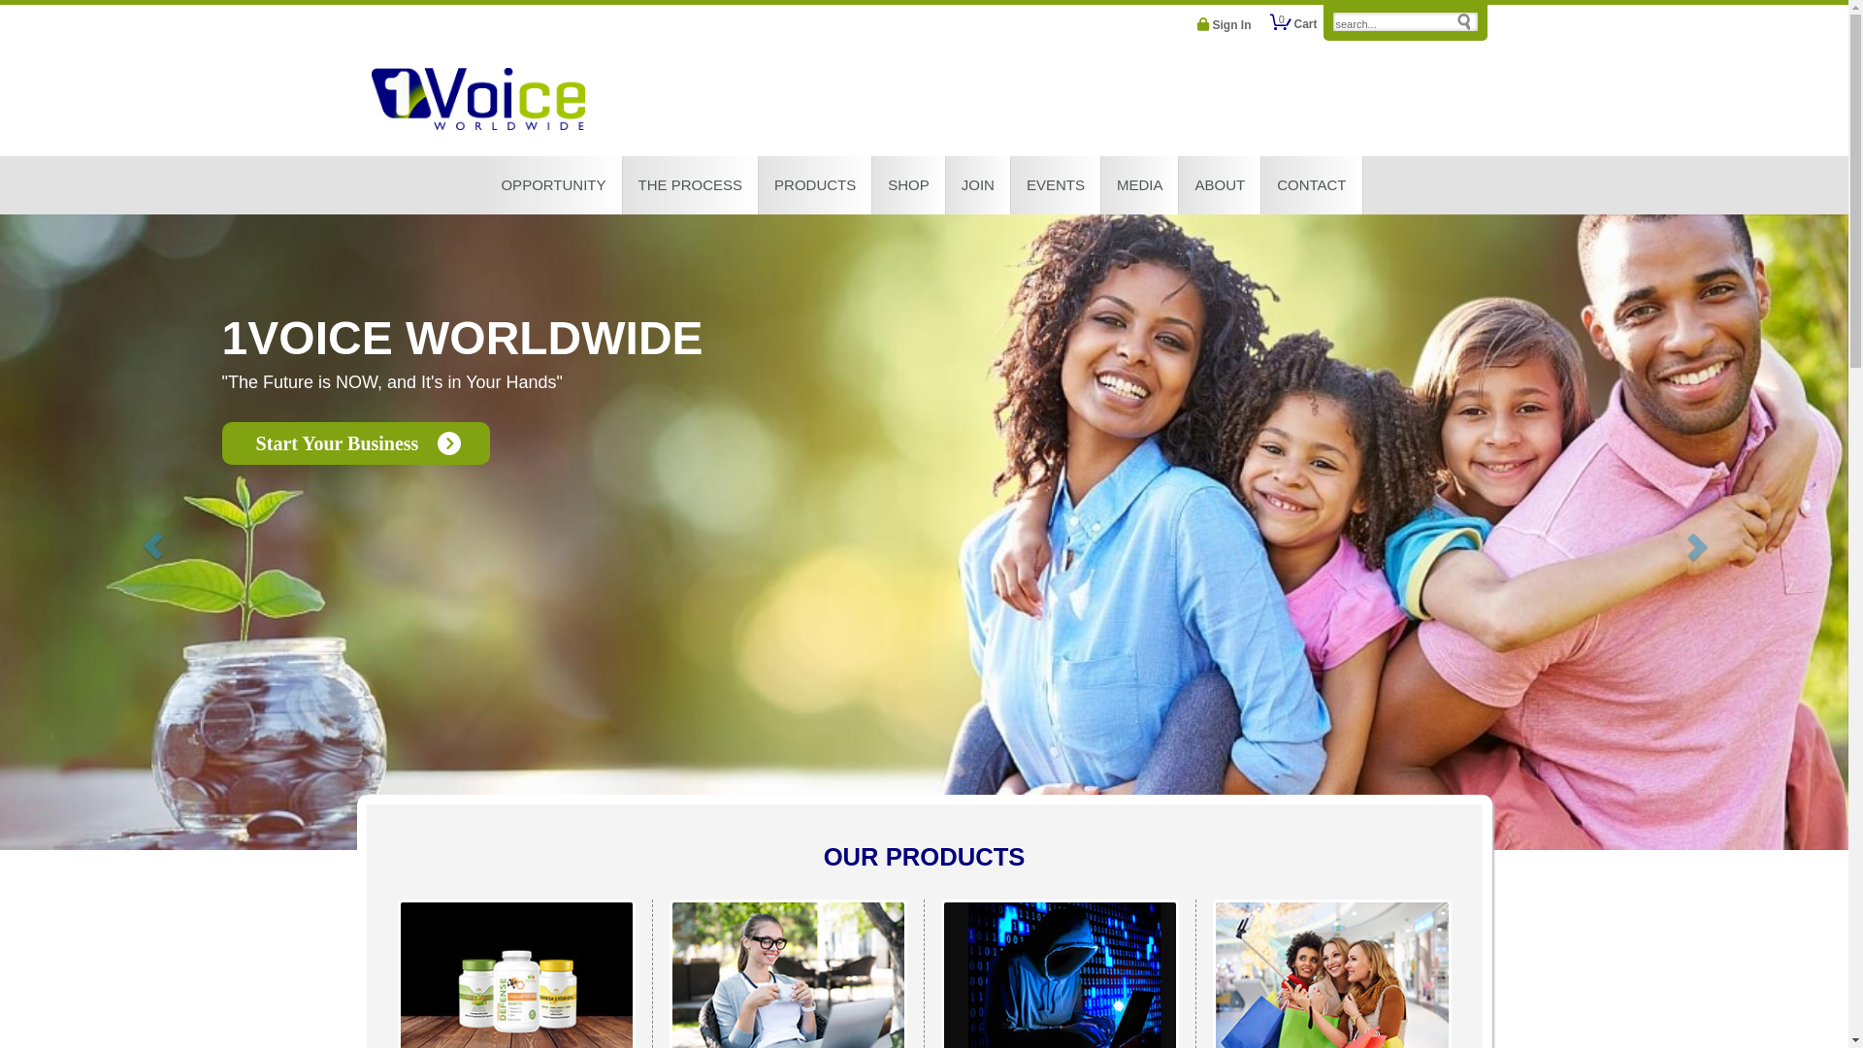 This screenshot has height=1048, width=1863. What do you see at coordinates (1056, 185) in the screenshot?
I see `EVENTS` at bounding box center [1056, 185].